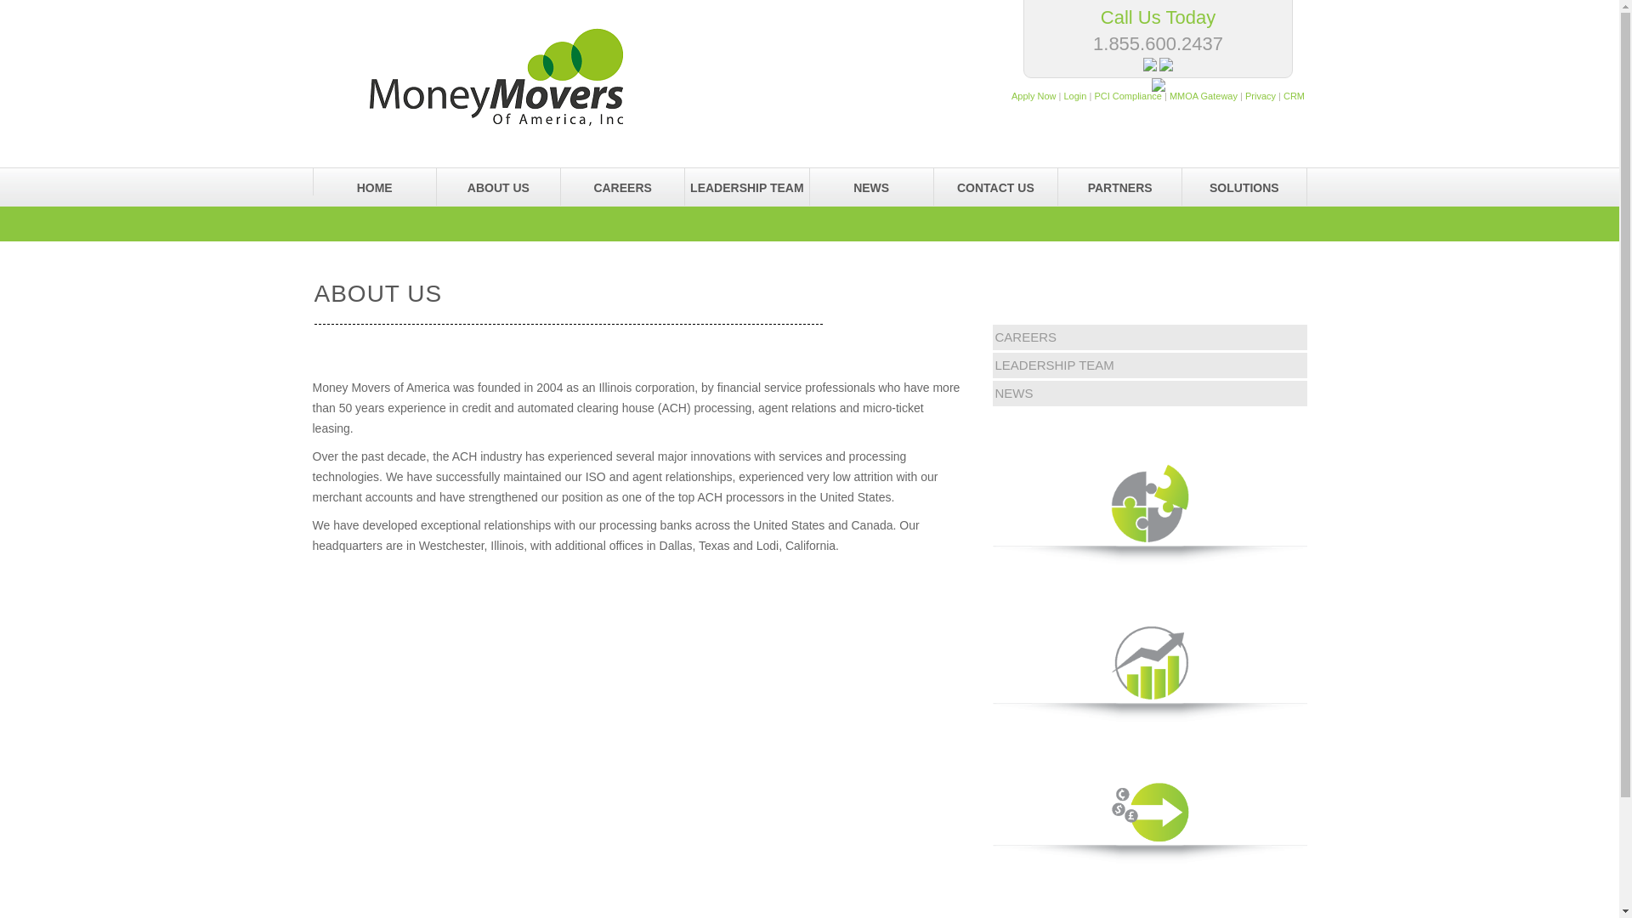  Describe the element at coordinates (1074, 95) in the screenshot. I see `Login` at that location.